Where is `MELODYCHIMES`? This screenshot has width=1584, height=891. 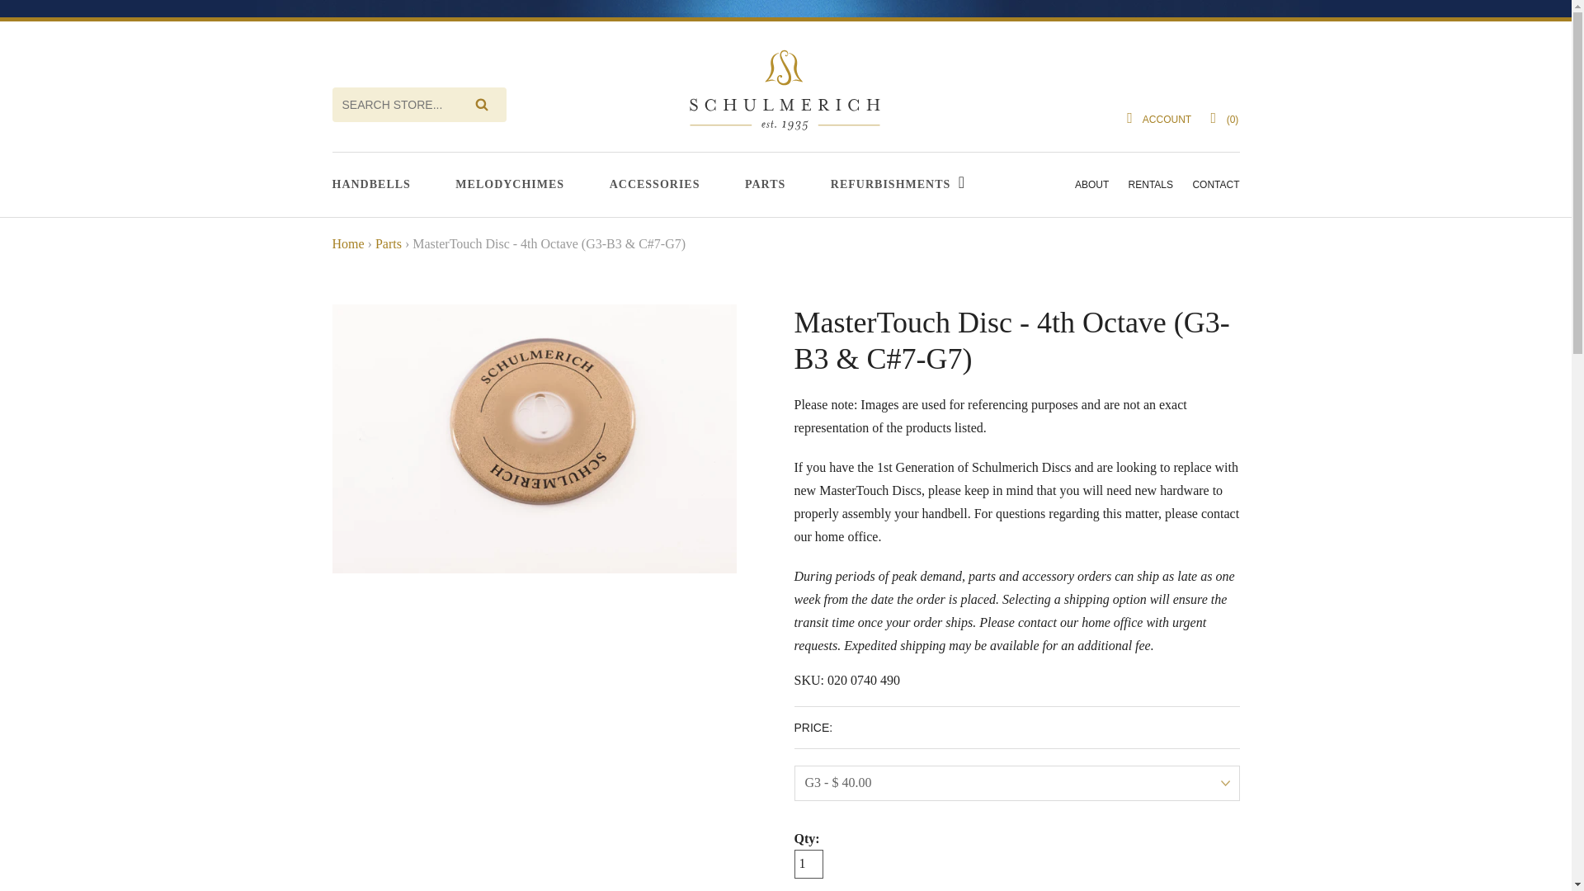 MELODYCHIMES is located at coordinates (510, 185).